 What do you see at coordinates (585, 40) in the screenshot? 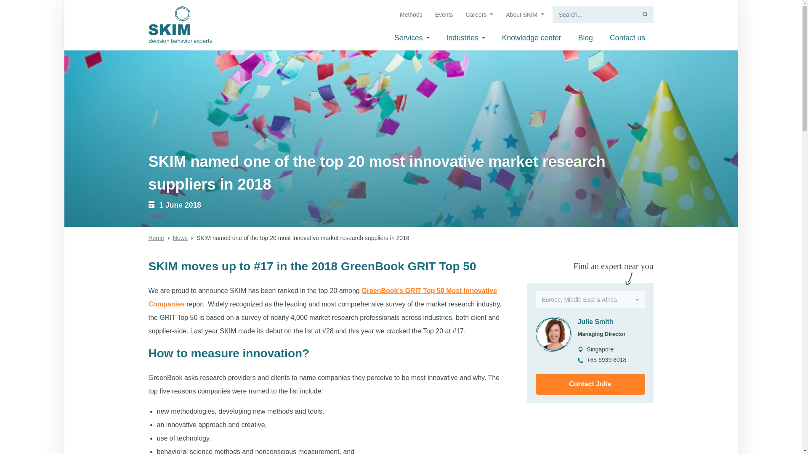
I see `Blog` at bounding box center [585, 40].